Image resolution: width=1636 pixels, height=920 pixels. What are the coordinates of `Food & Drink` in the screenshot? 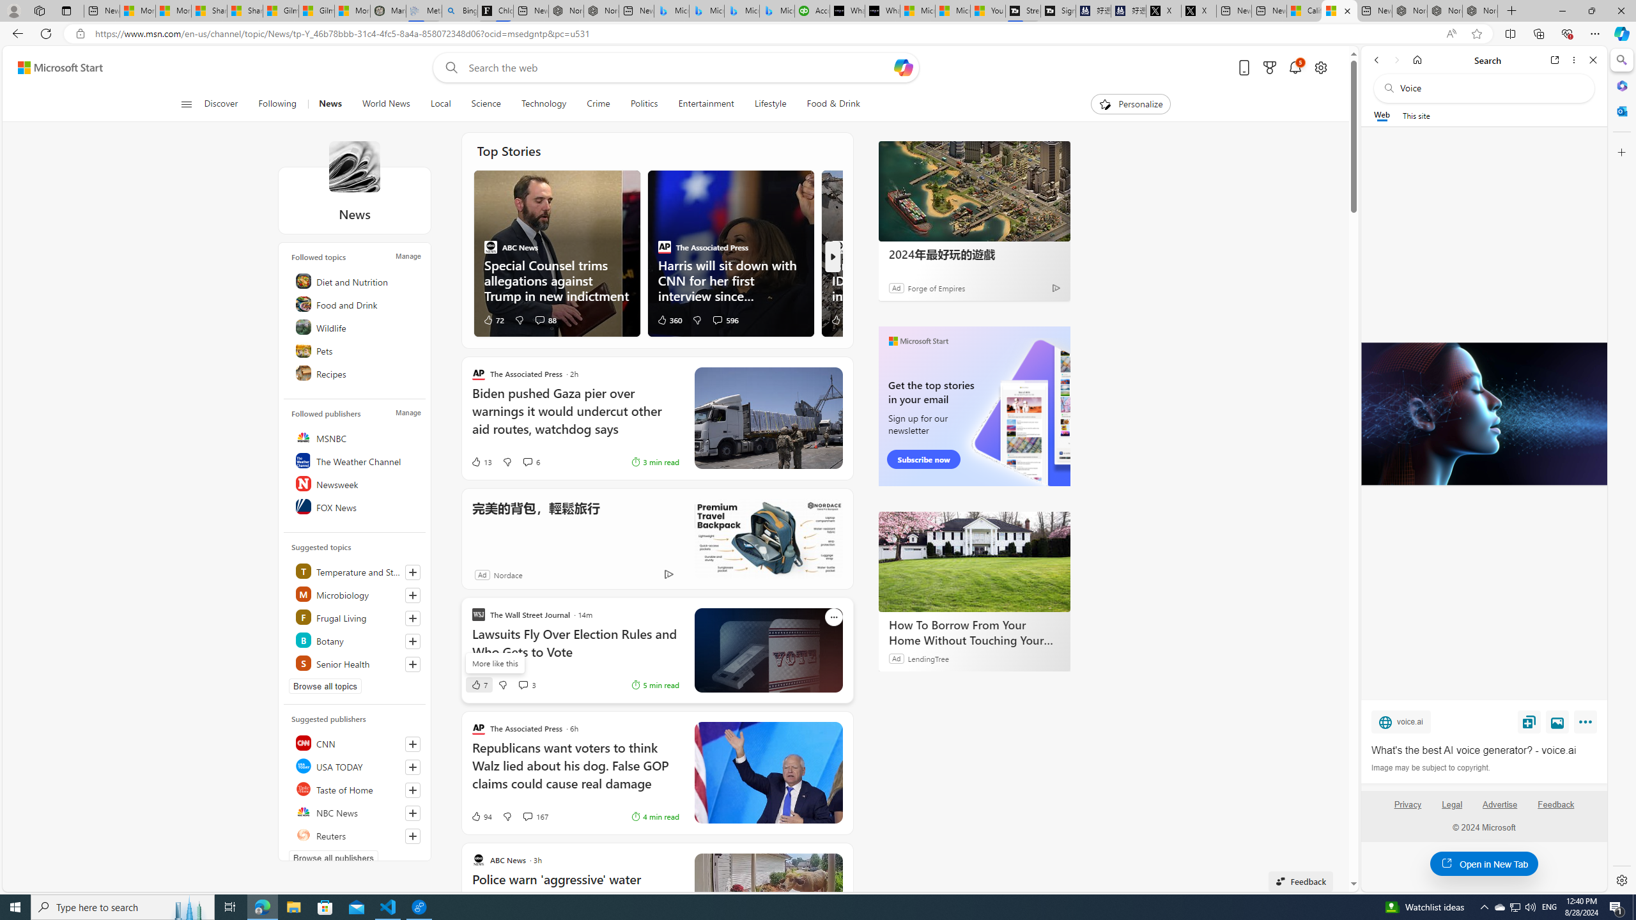 It's located at (828, 104).